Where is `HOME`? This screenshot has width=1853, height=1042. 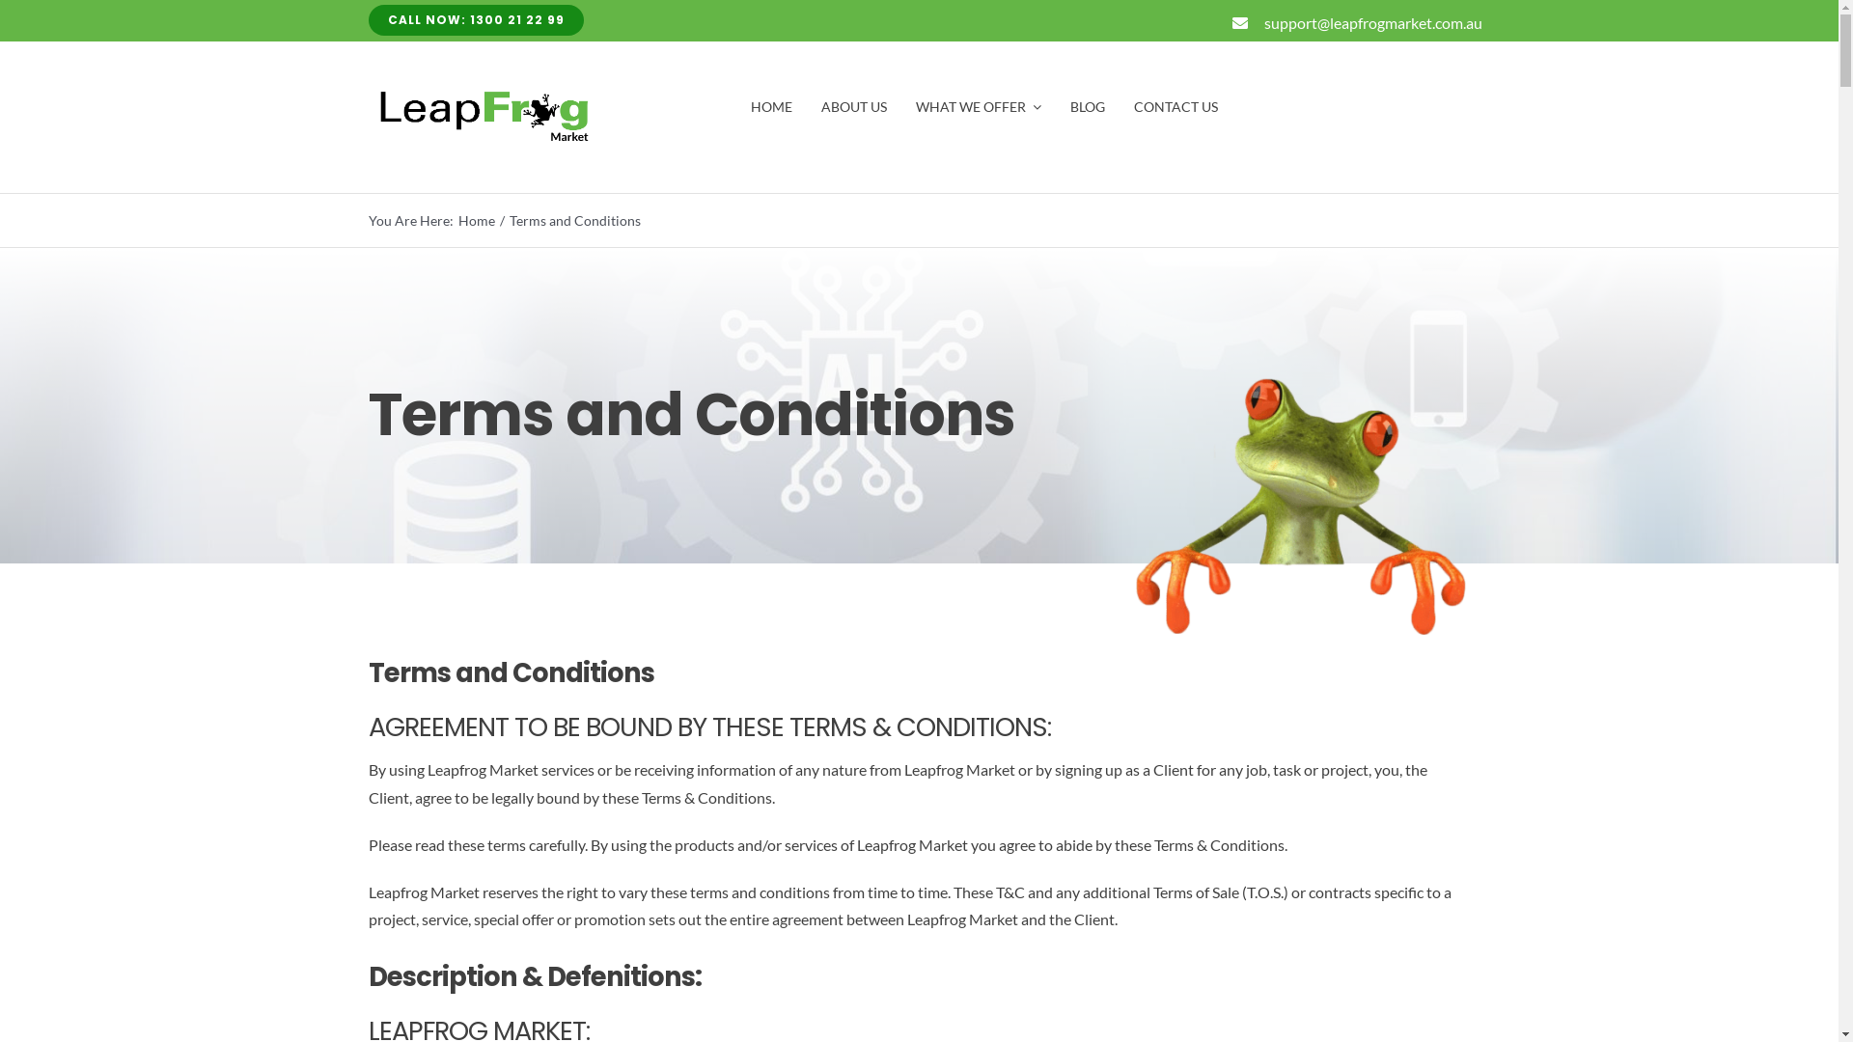
HOME is located at coordinates (772, 107).